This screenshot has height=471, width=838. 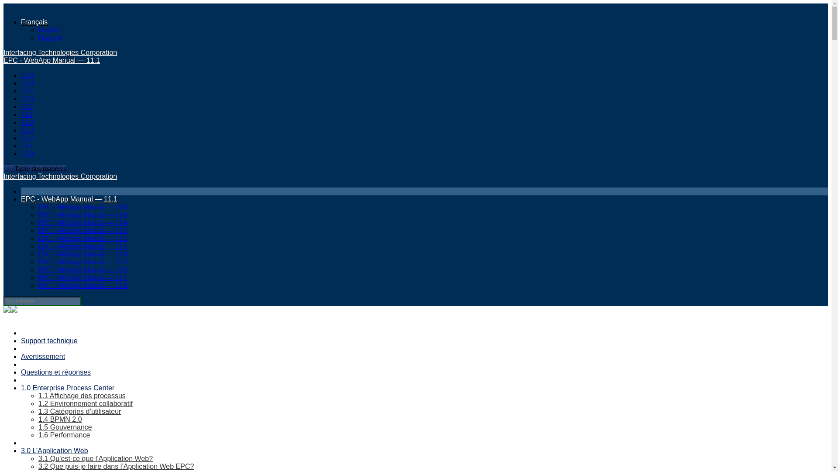 I want to click on 13.1, so click(x=27, y=114).